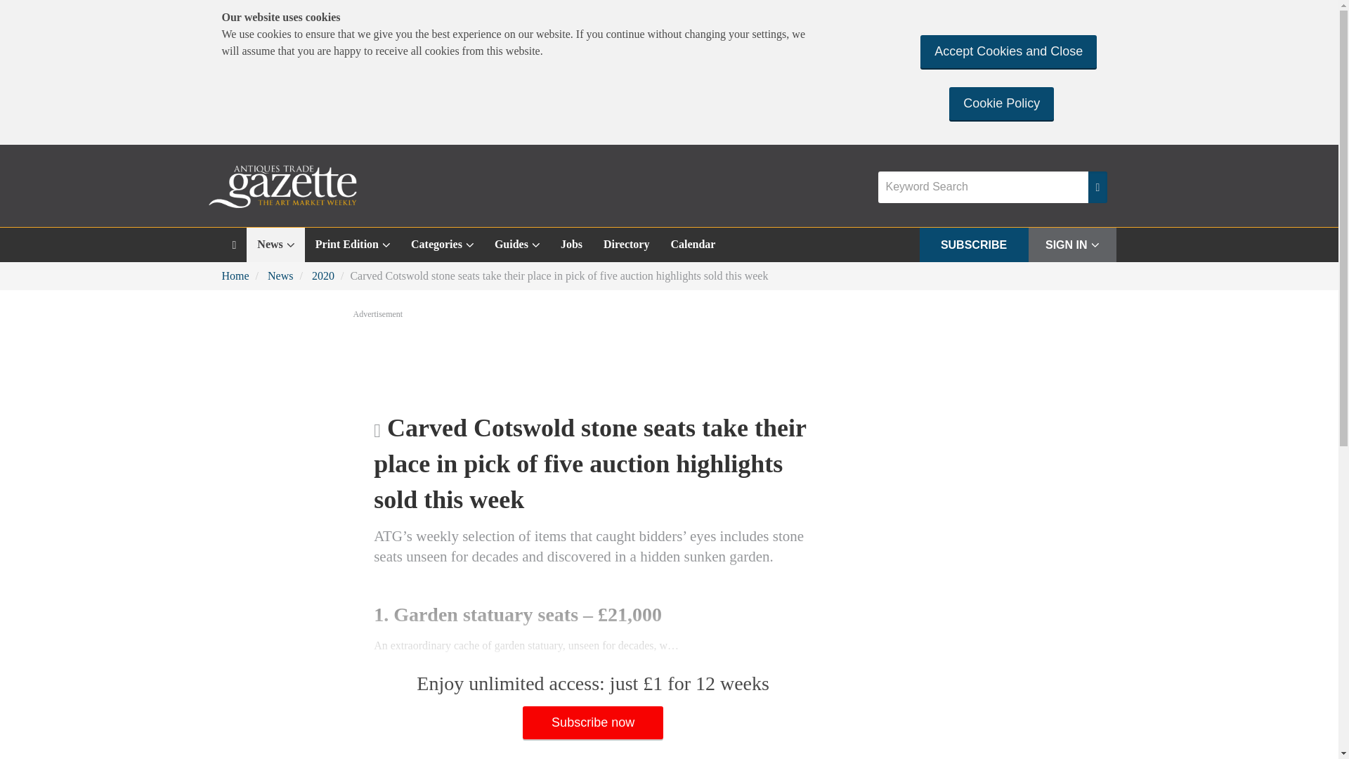  Describe the element at coordinates (275, 245) in the screenshot. I see `News` at that location.